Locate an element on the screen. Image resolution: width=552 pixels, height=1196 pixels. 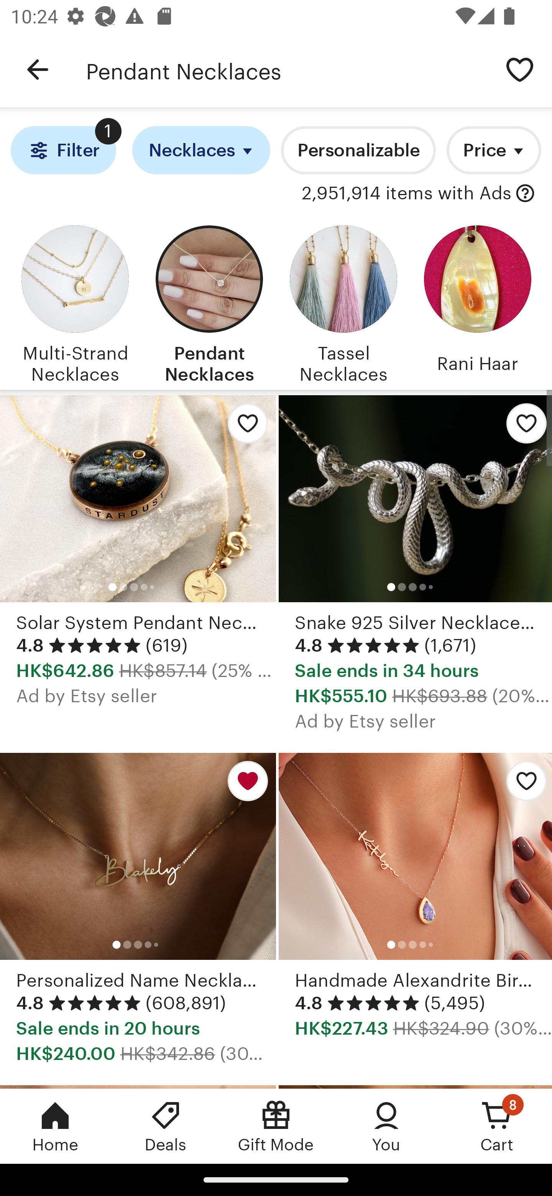
Necklaces is located at coordinates (201, 150).